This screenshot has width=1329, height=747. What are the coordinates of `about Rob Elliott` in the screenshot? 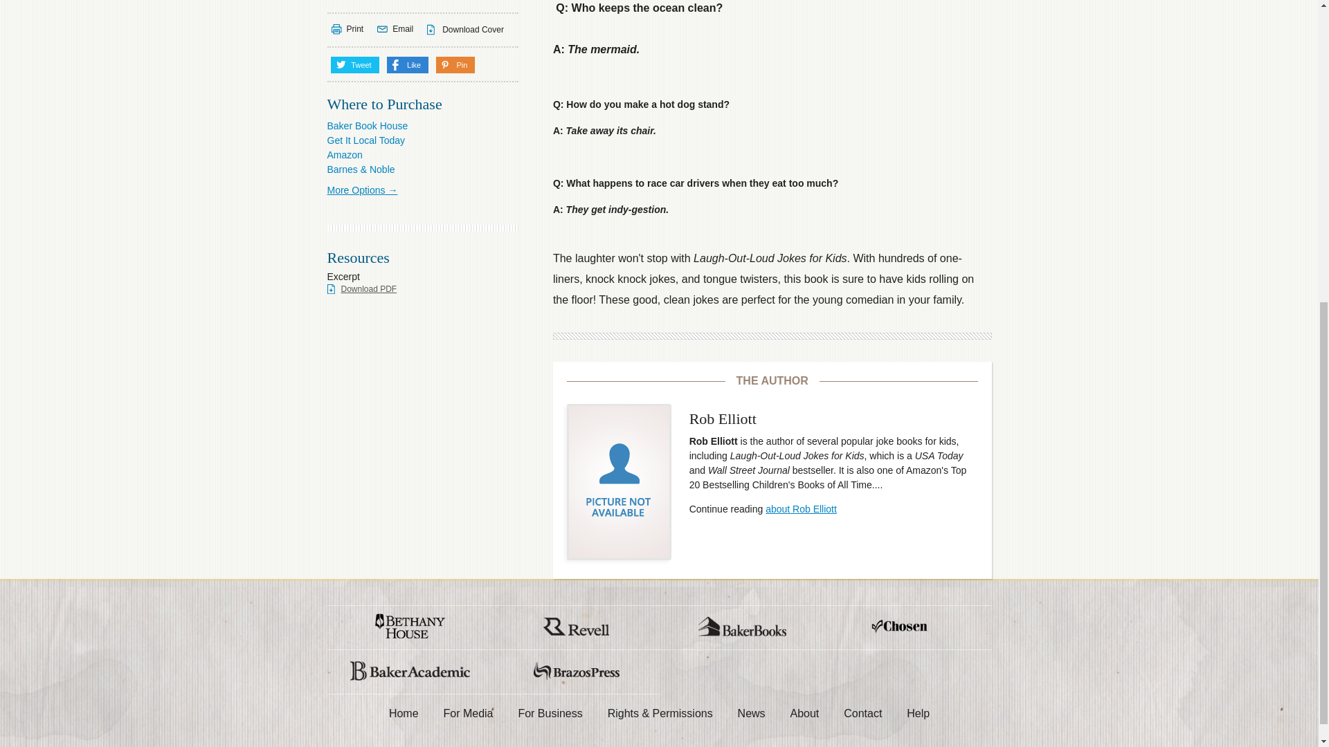 It's located at (801, 509).